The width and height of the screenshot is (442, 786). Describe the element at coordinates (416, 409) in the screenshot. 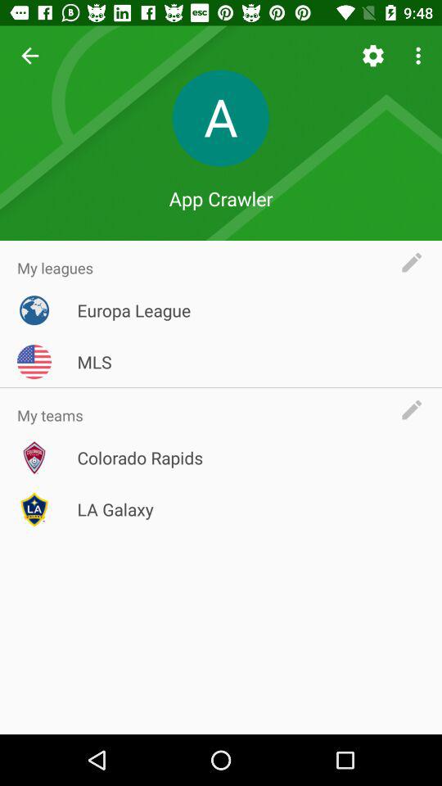

I see `edit my teams` at that location.